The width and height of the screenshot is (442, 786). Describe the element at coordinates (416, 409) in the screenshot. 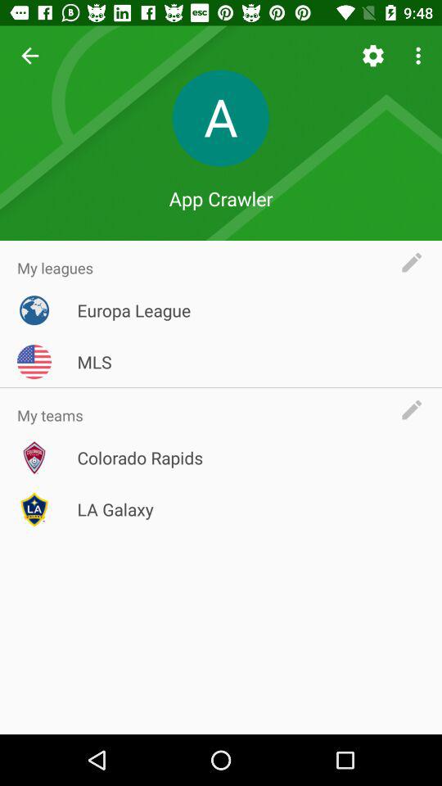

I see `edit my teams` at that location.